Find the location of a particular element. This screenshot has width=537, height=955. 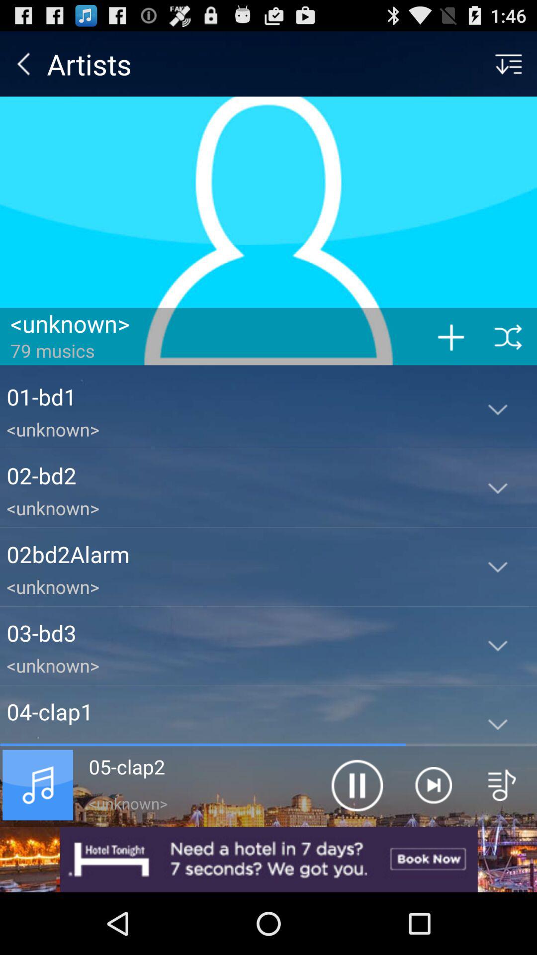

select the 03-bd3 item is located at coordinates (233, 633).